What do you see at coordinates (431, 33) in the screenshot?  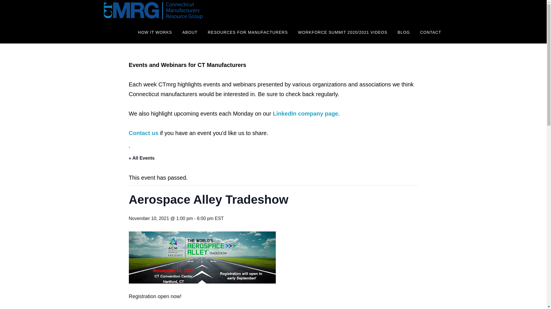 I see `CONTACT` at bounding box center [431, 33].